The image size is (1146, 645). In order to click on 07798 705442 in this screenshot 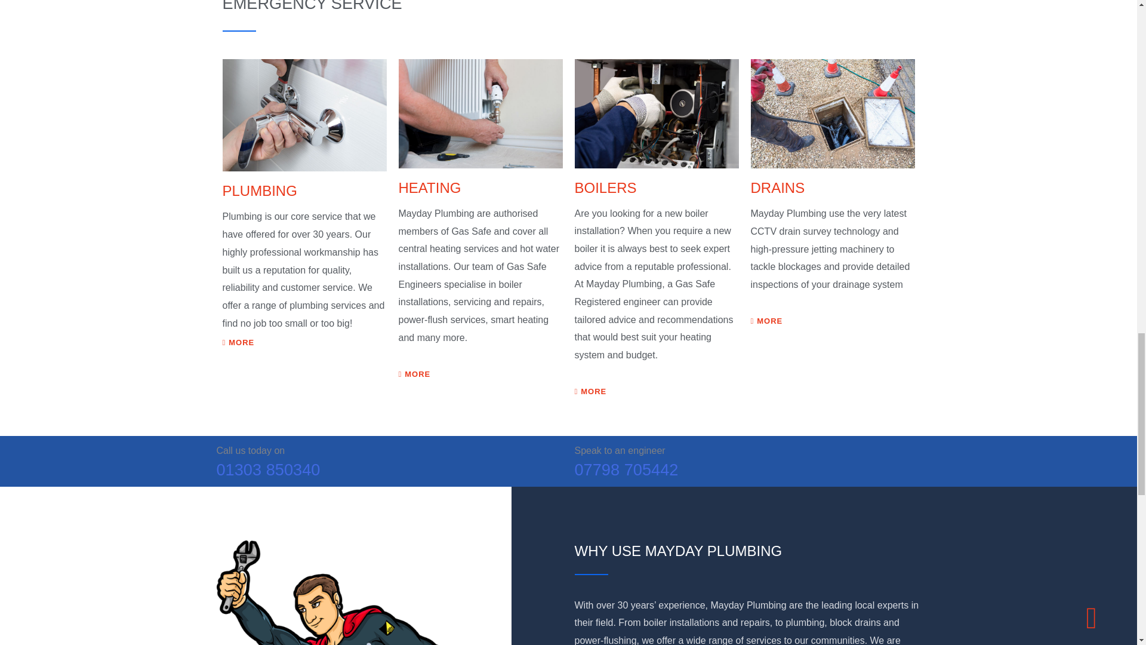, I will do `click(747, 469)`.